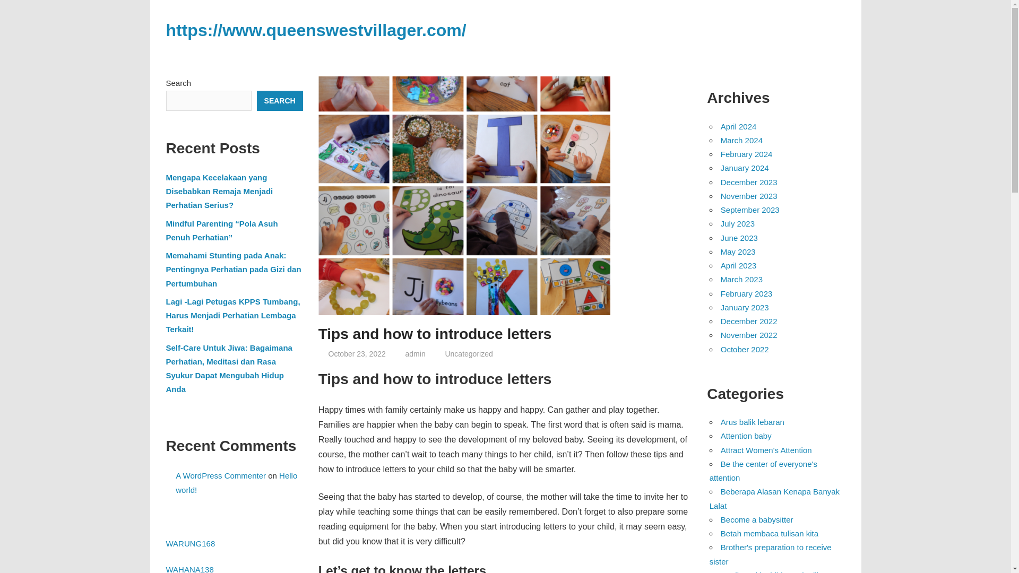 This screenshot has height=573, width=1019. I want to click on Uncategorized, so click(468, 353).